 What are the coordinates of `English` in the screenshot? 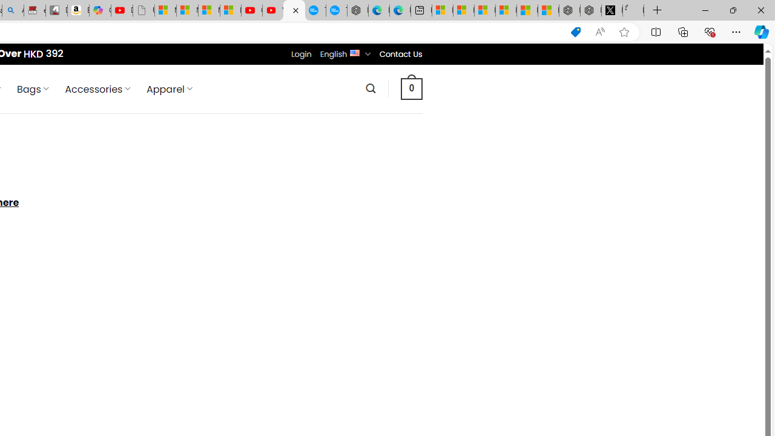 It's located at (355, 52).